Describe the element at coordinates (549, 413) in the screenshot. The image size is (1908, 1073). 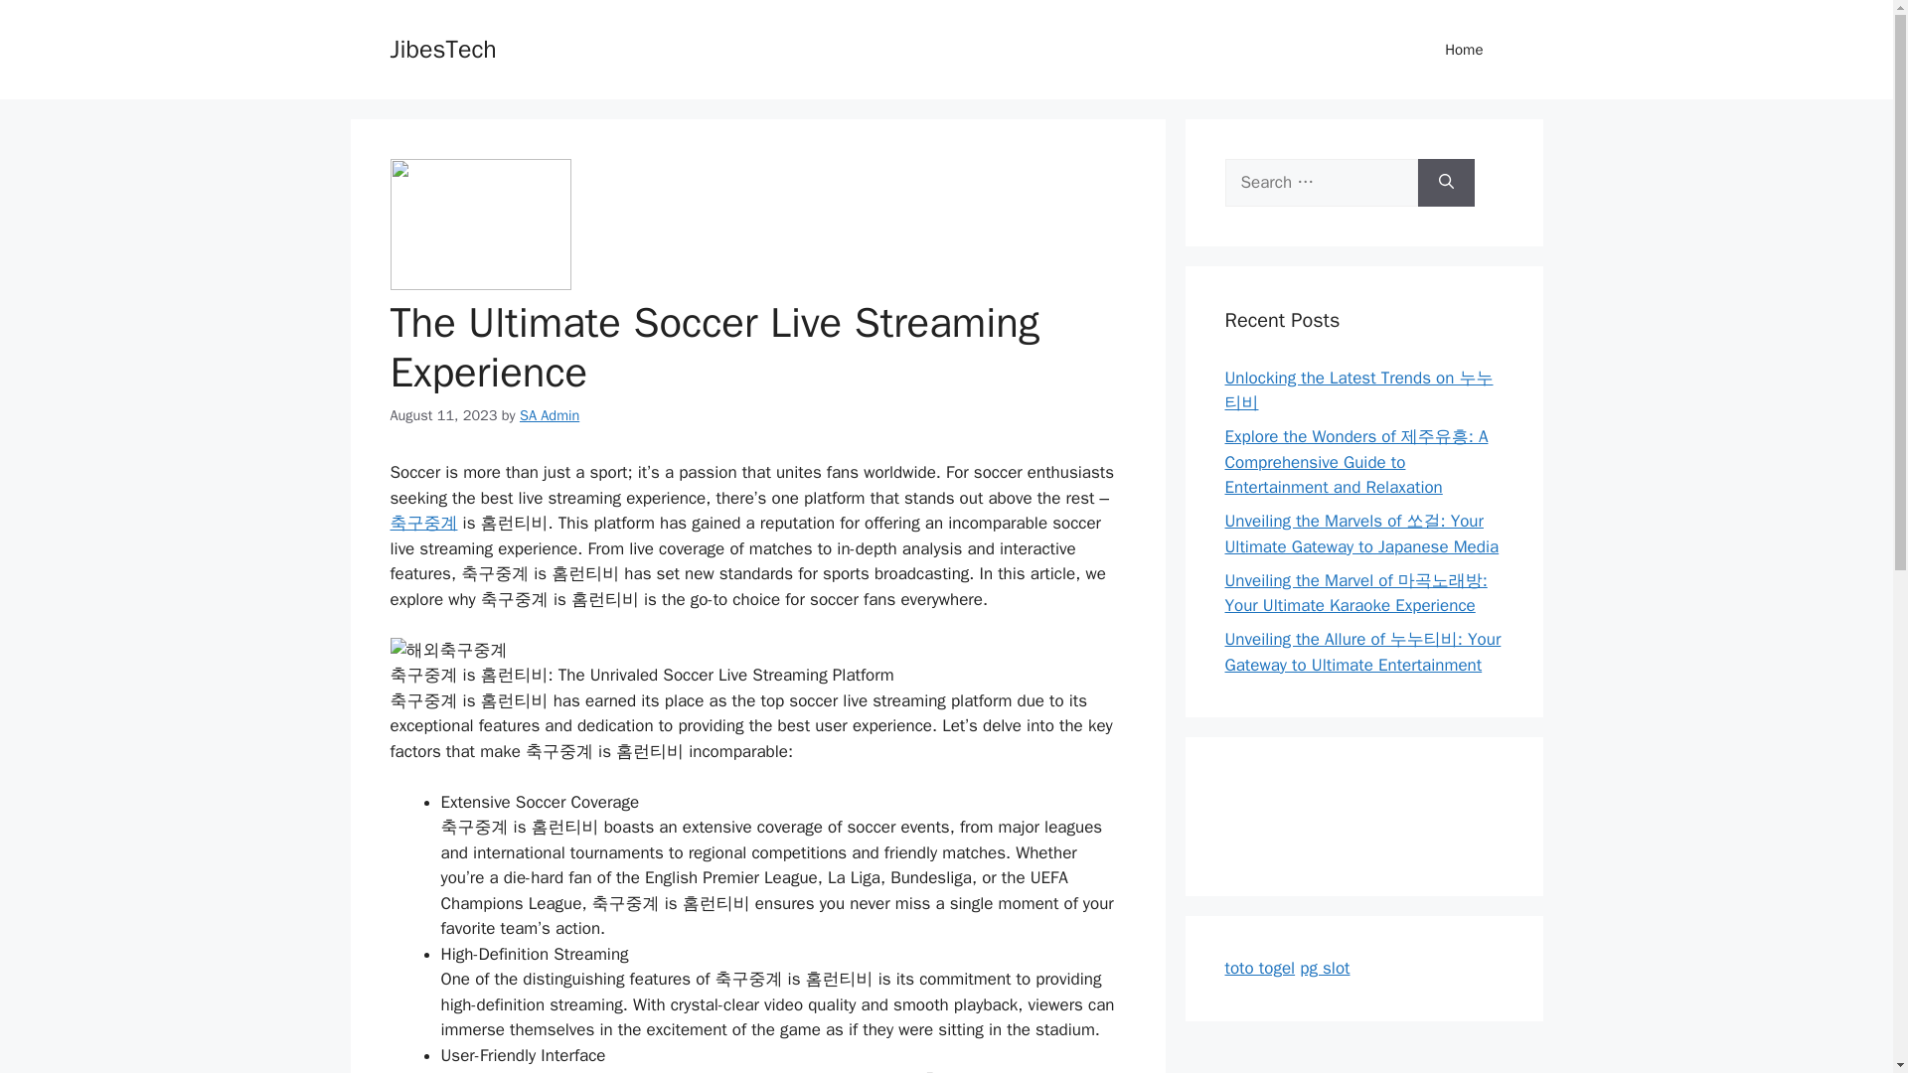
I see `SA Admin` at that location.